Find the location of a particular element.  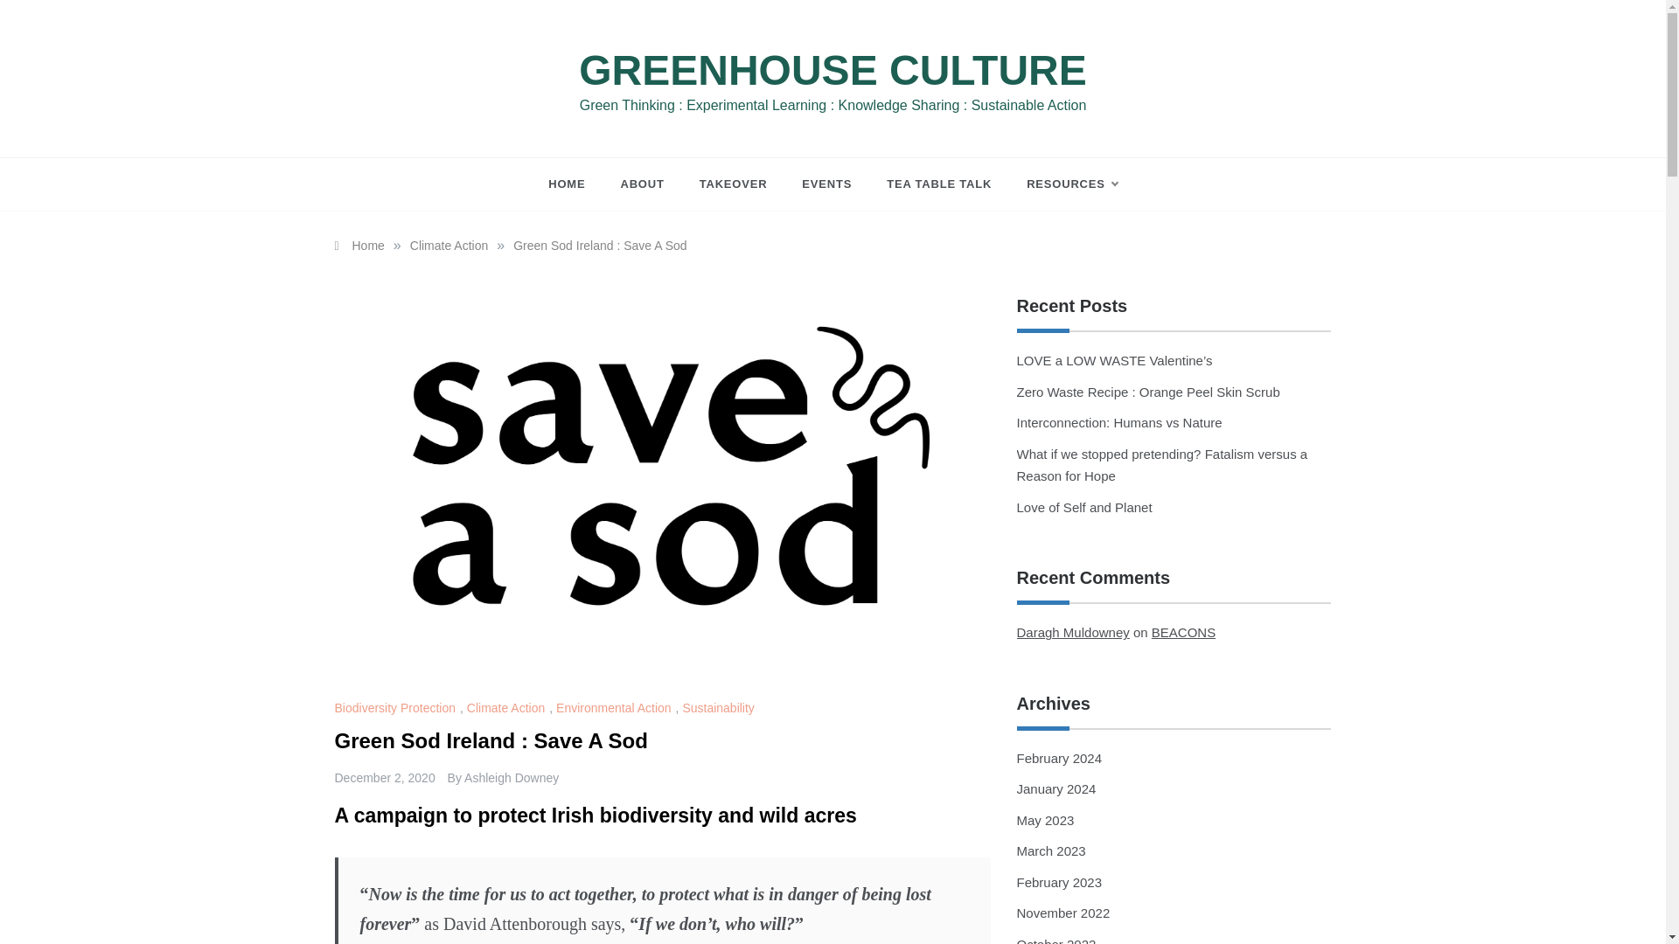

Ashleigh Downey is located at coordinates (512, 778).